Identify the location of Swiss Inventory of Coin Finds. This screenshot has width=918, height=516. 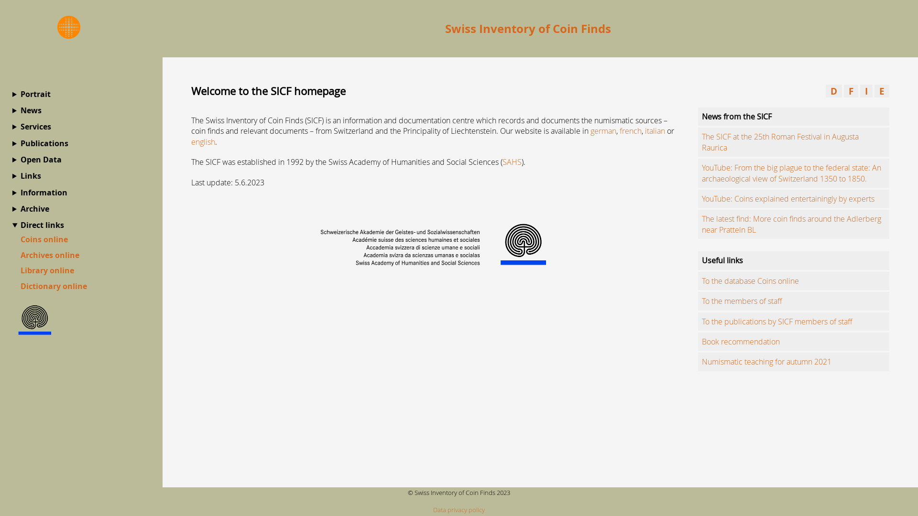
(528, 29).